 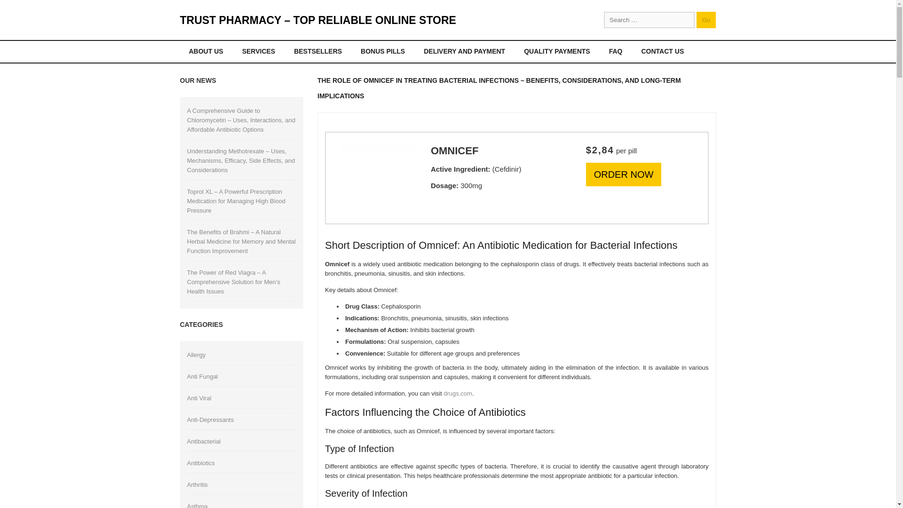 I want to click on Anti Fungal, so click(x=202, y=376).